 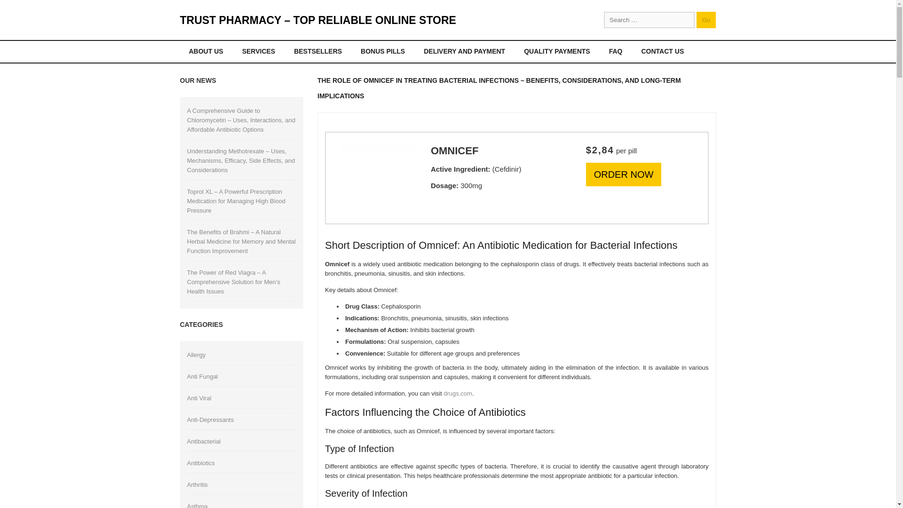 I want to click on Anti Fungal, so click(x=202, y=376).